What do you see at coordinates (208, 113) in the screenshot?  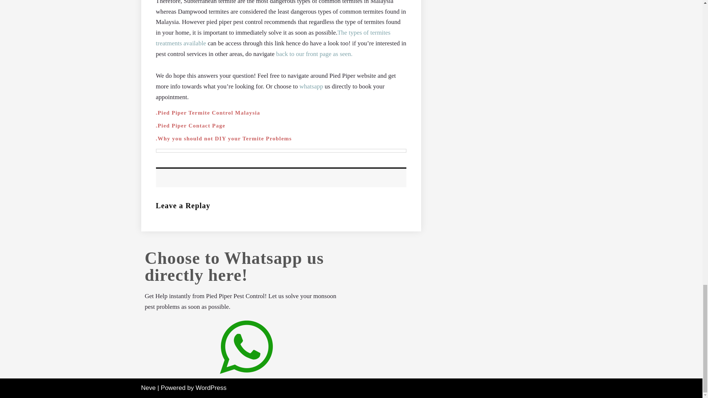 I see `.Pied Piper Termite Control Malaysia` at bounding box center [208, 113].